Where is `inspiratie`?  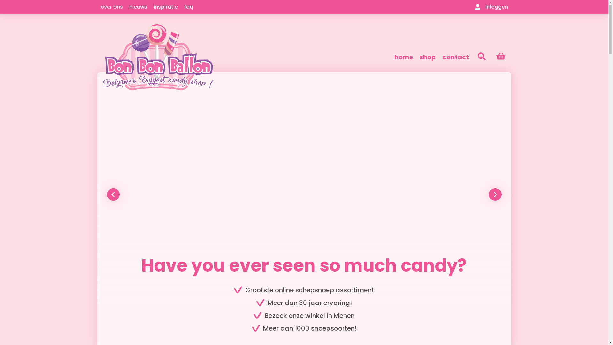
inspiratie is located at coordinates (165, 7).